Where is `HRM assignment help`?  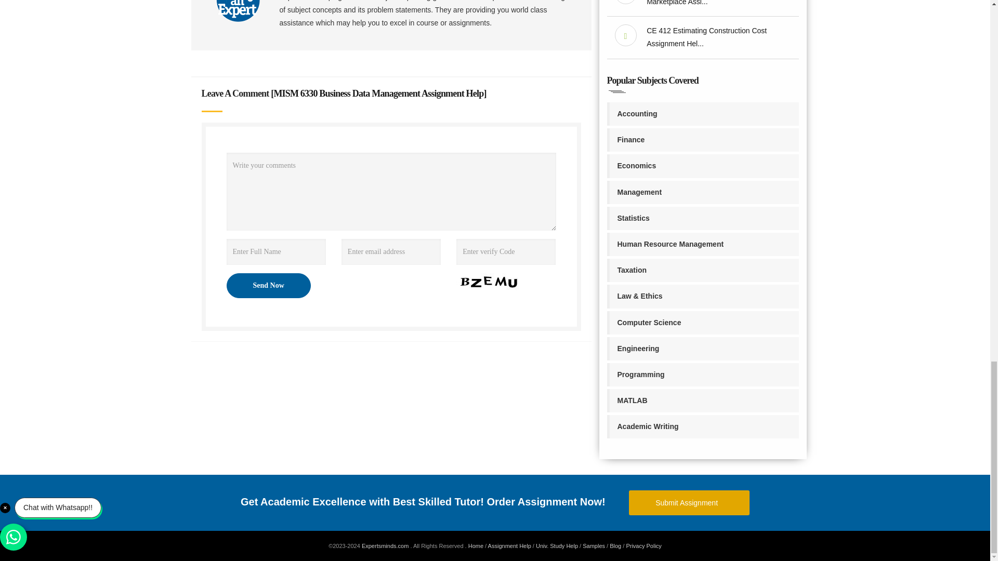 HRM assignment help is located at coordinates (703, 244).